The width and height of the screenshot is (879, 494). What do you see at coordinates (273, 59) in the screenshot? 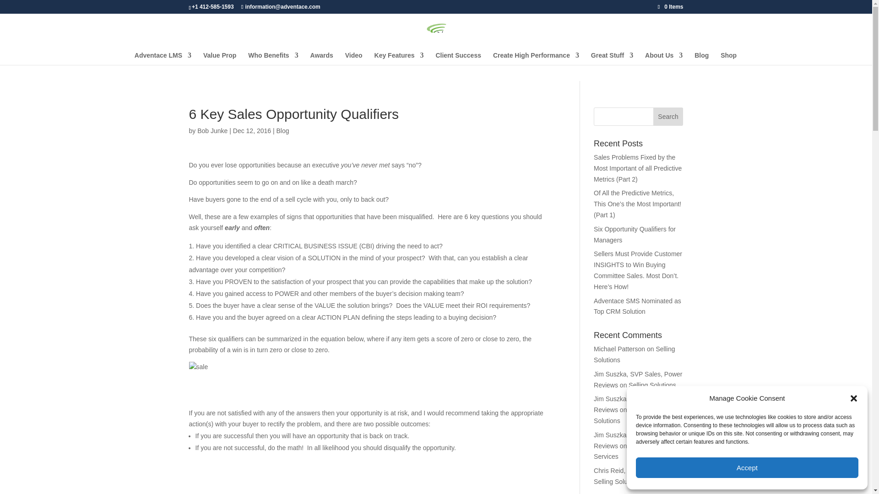
I see `Who Benefits` at bounding box center [273, 59].